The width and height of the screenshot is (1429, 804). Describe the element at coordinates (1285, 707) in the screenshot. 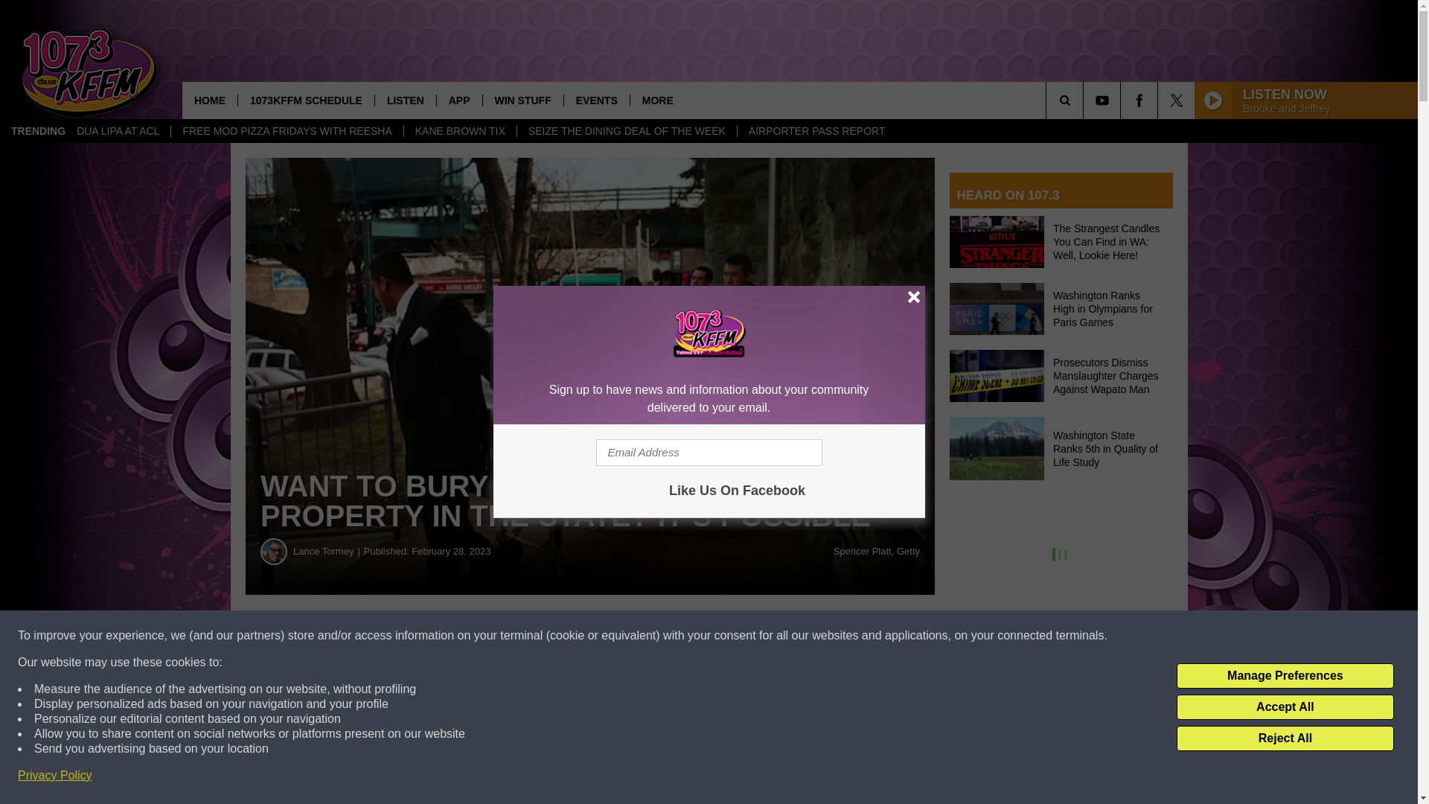

I see `Accept All` at that location.